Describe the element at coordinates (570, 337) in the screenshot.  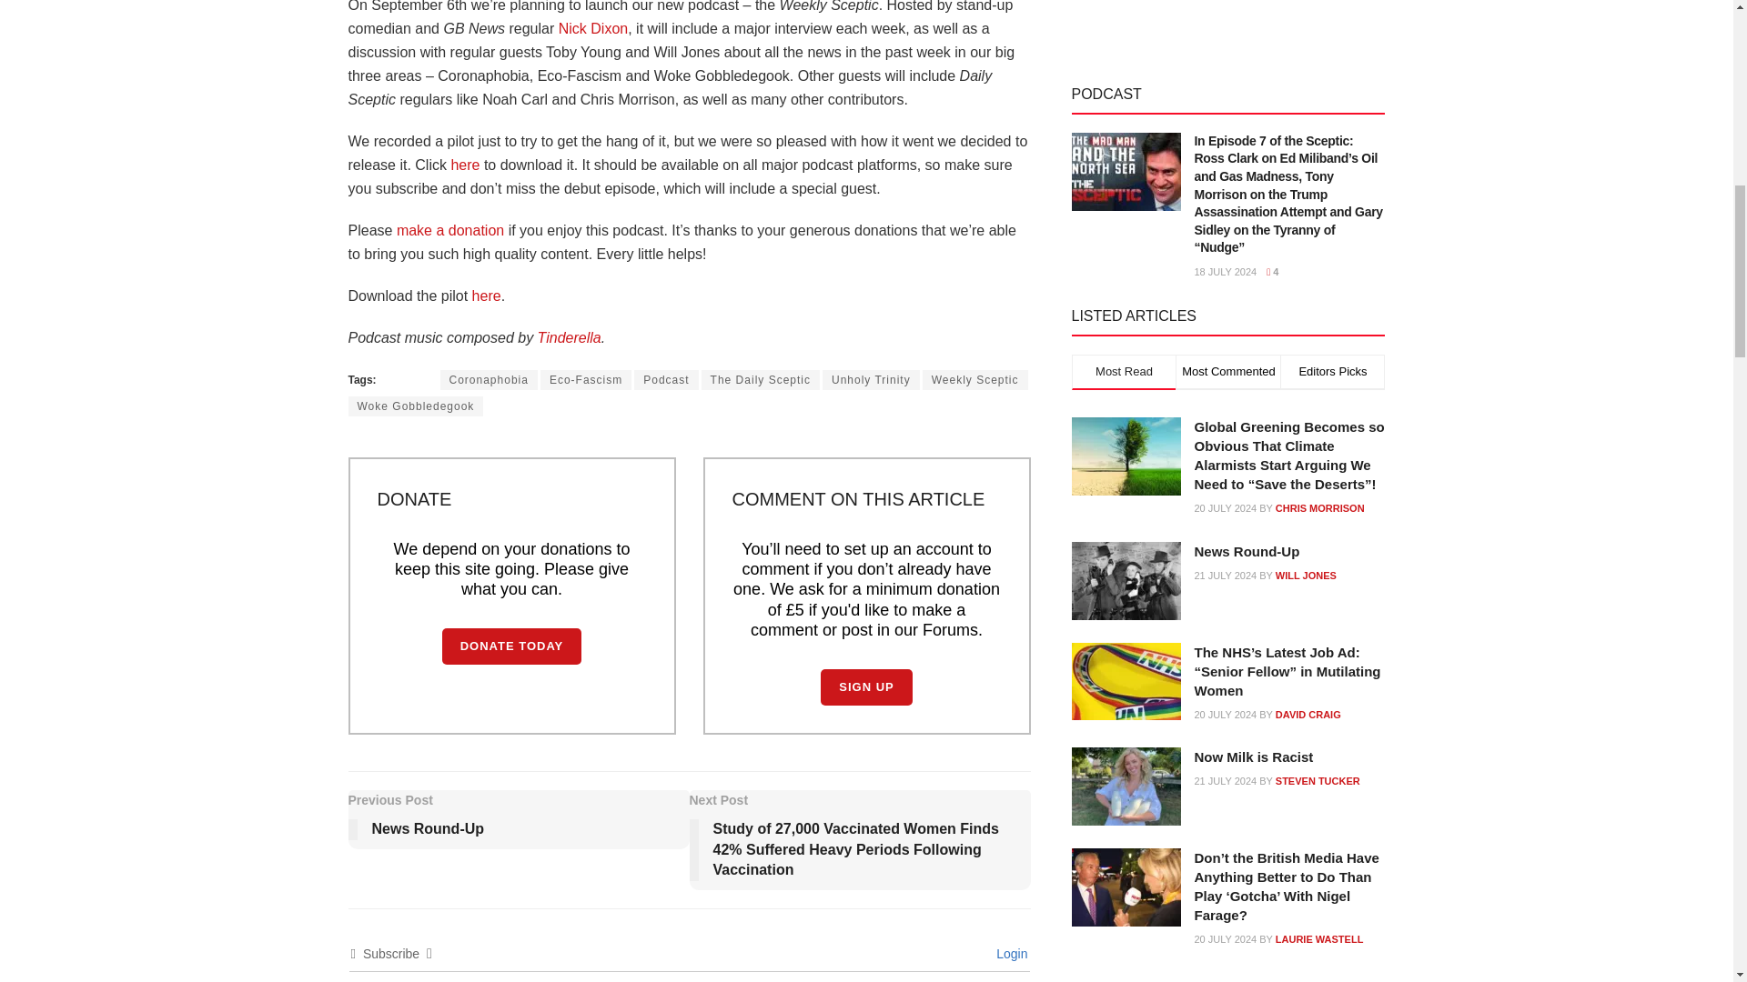
I see `Tinderella` at that location.